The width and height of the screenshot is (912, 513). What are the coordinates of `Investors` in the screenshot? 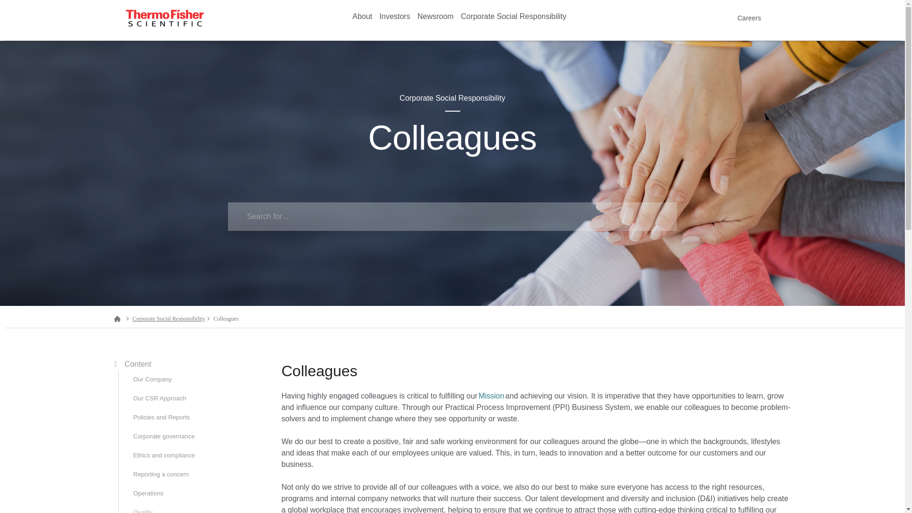 It's located at (395, 17).